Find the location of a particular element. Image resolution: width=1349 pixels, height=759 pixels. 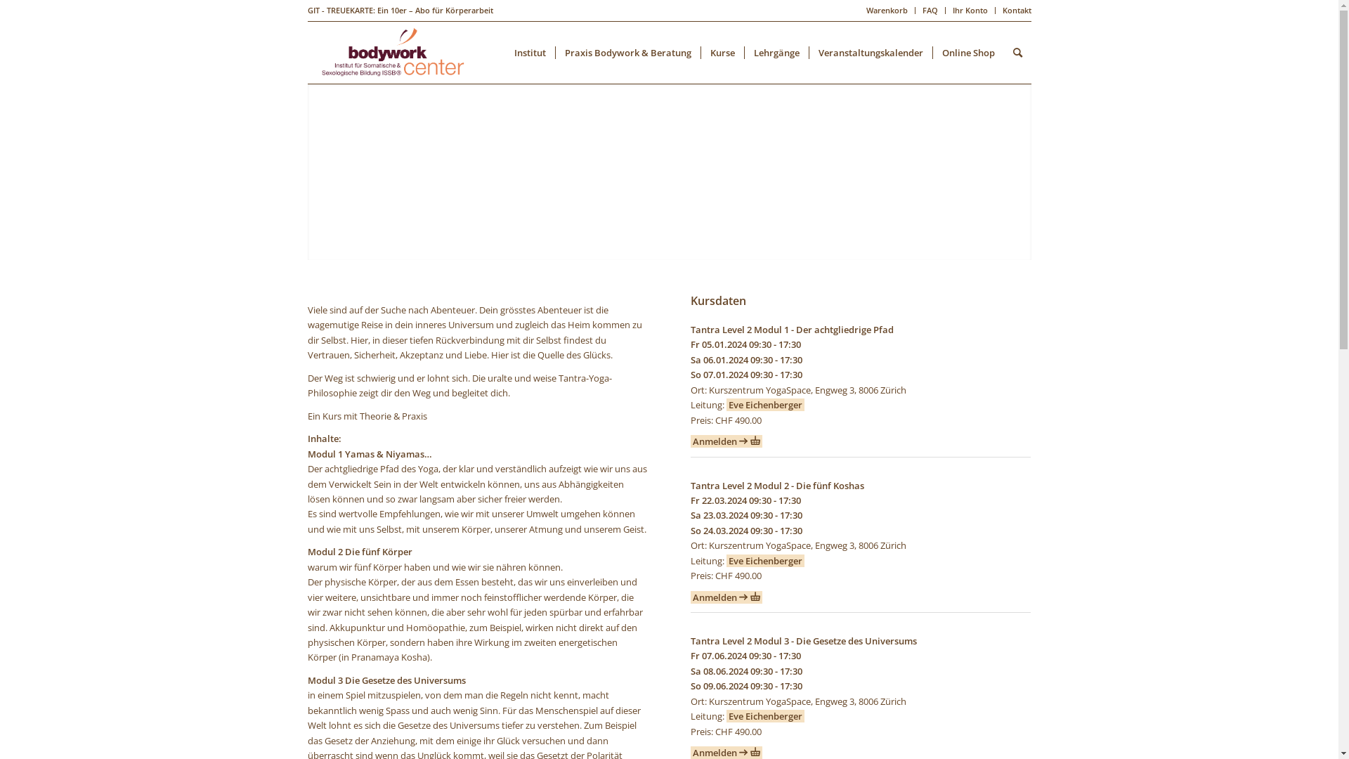

Praxis Bodywork & Beratung is located at coordinates (628, 53).